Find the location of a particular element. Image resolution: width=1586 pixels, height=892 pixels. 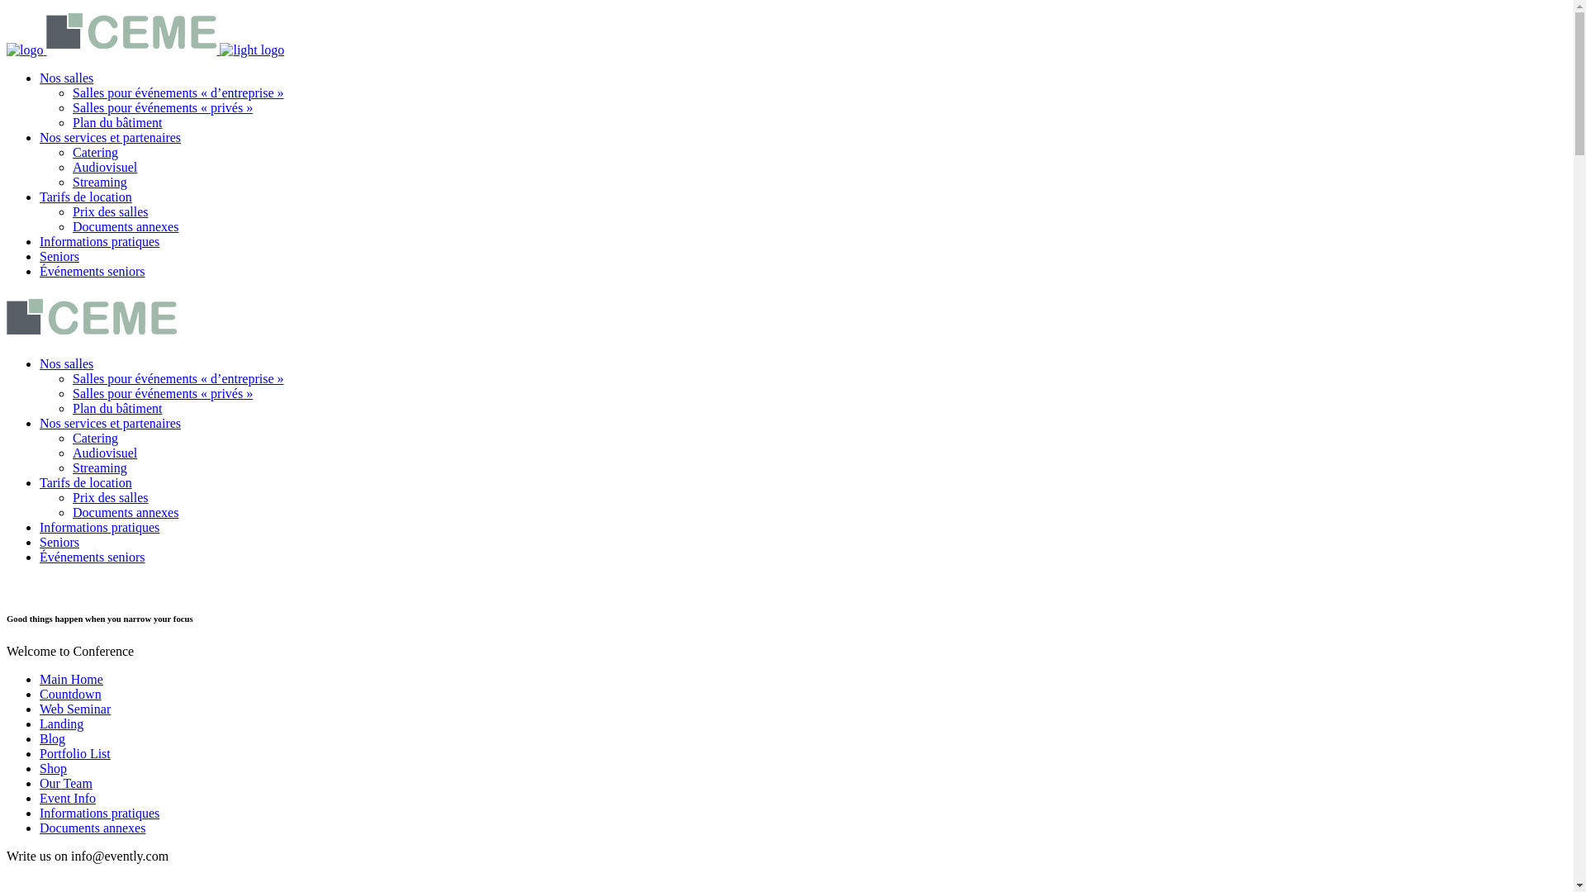

Catering is located at coordinates (96, 438).